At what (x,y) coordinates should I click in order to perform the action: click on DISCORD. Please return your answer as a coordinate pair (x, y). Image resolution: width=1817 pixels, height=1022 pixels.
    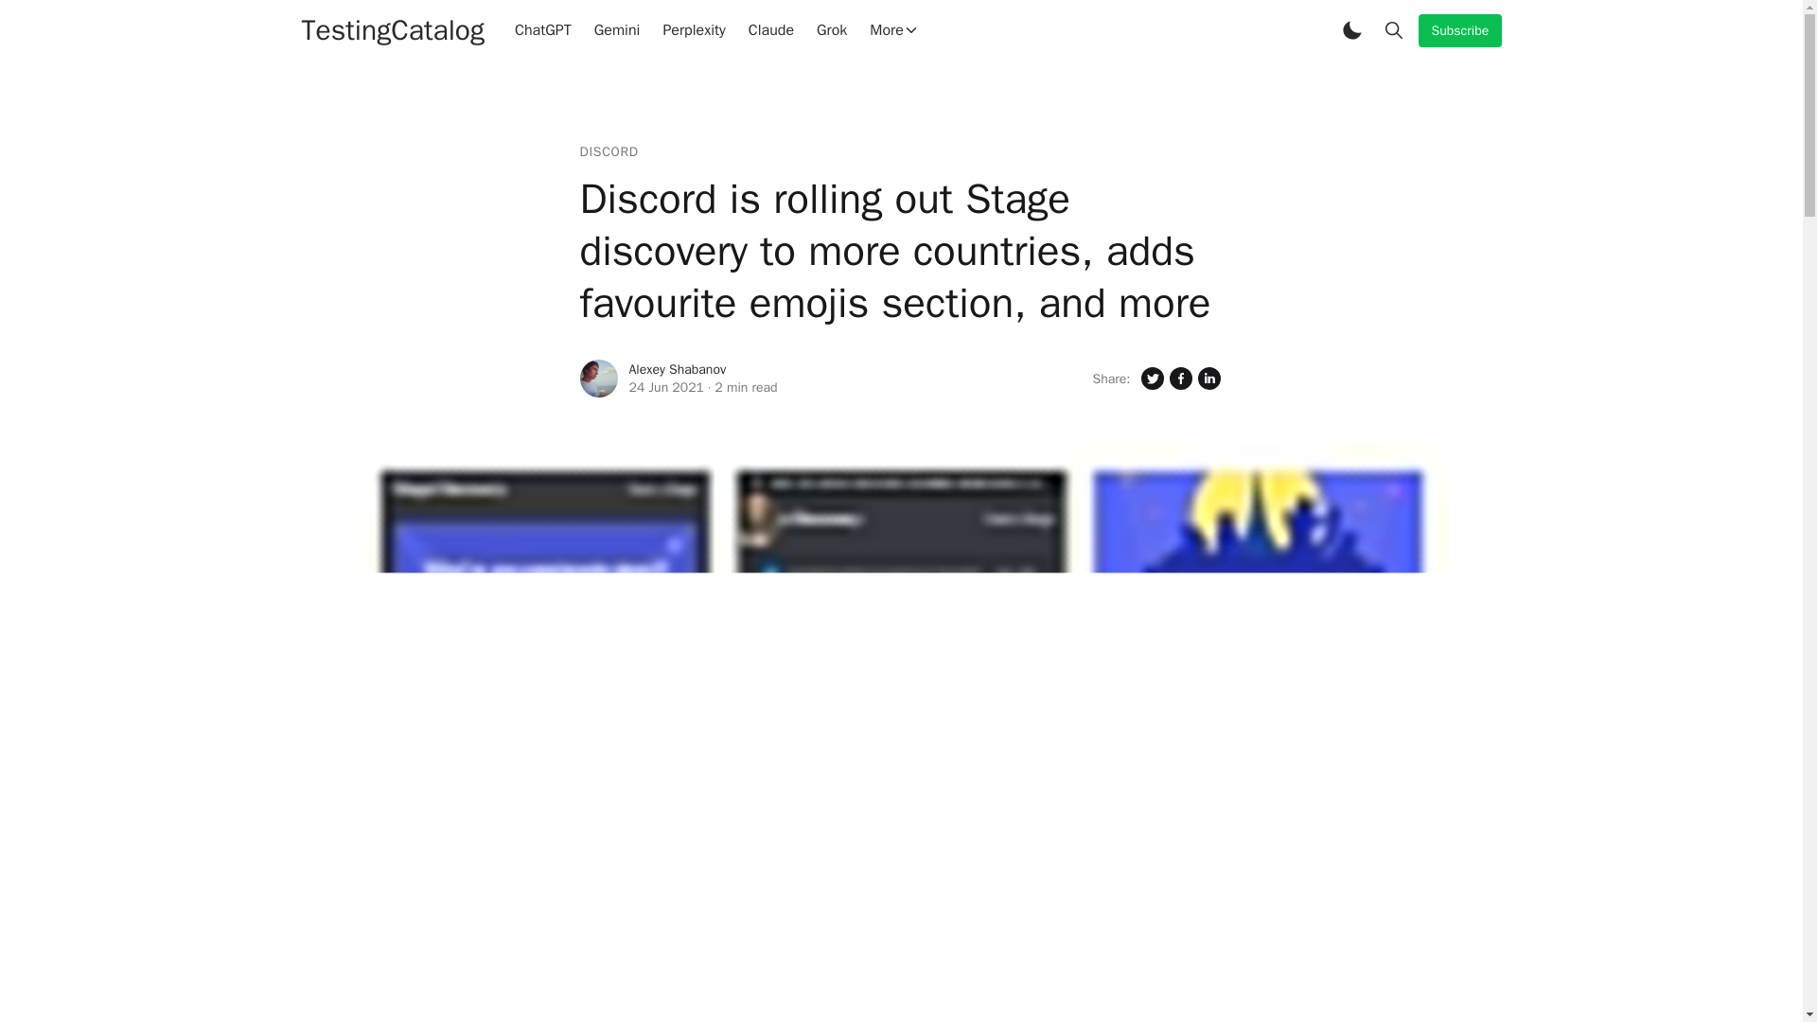
    Looking at the image, I should click on (608, 151).